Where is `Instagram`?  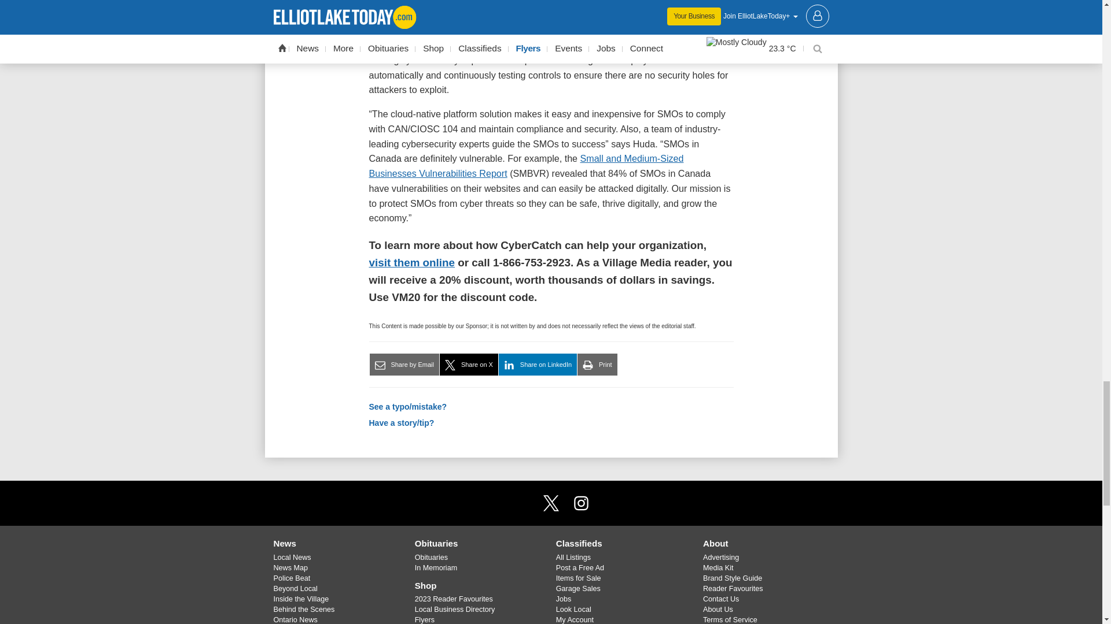
Instagram is located at coordinates (580, 503).